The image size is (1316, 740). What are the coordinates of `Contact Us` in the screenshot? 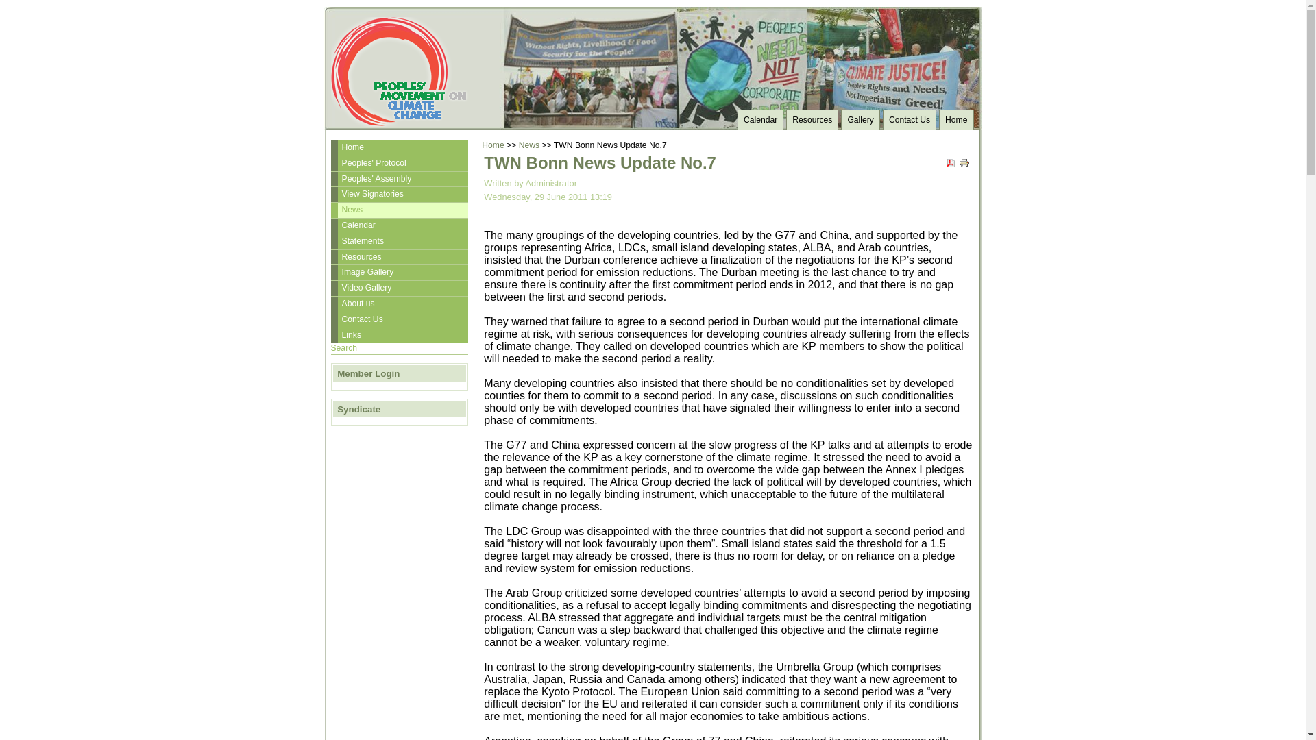 It's located at (909, 119).